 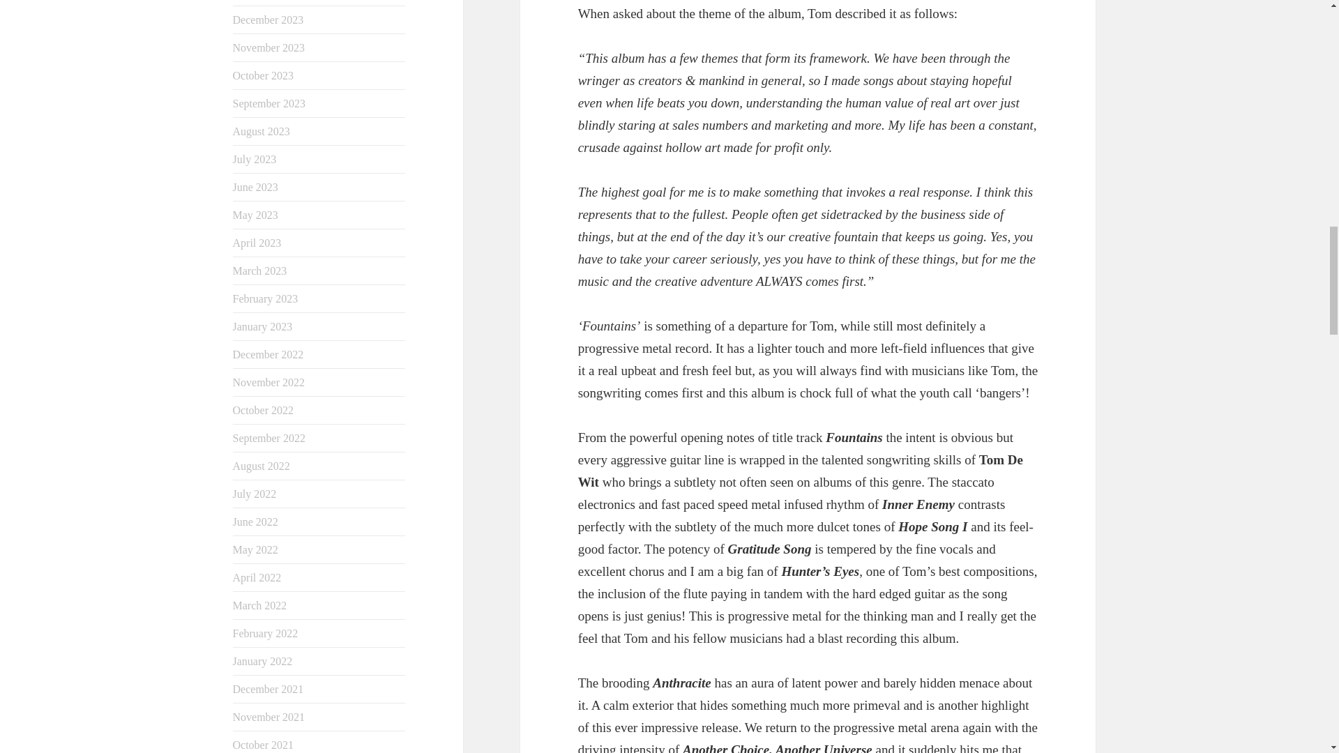 I want to click on June 2023, so click(x=255, y=187).